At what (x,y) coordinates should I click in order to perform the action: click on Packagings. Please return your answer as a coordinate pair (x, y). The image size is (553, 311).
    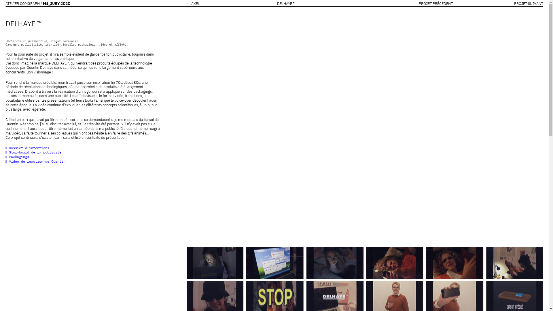
    Looking at the image, I should click on (17, 157).